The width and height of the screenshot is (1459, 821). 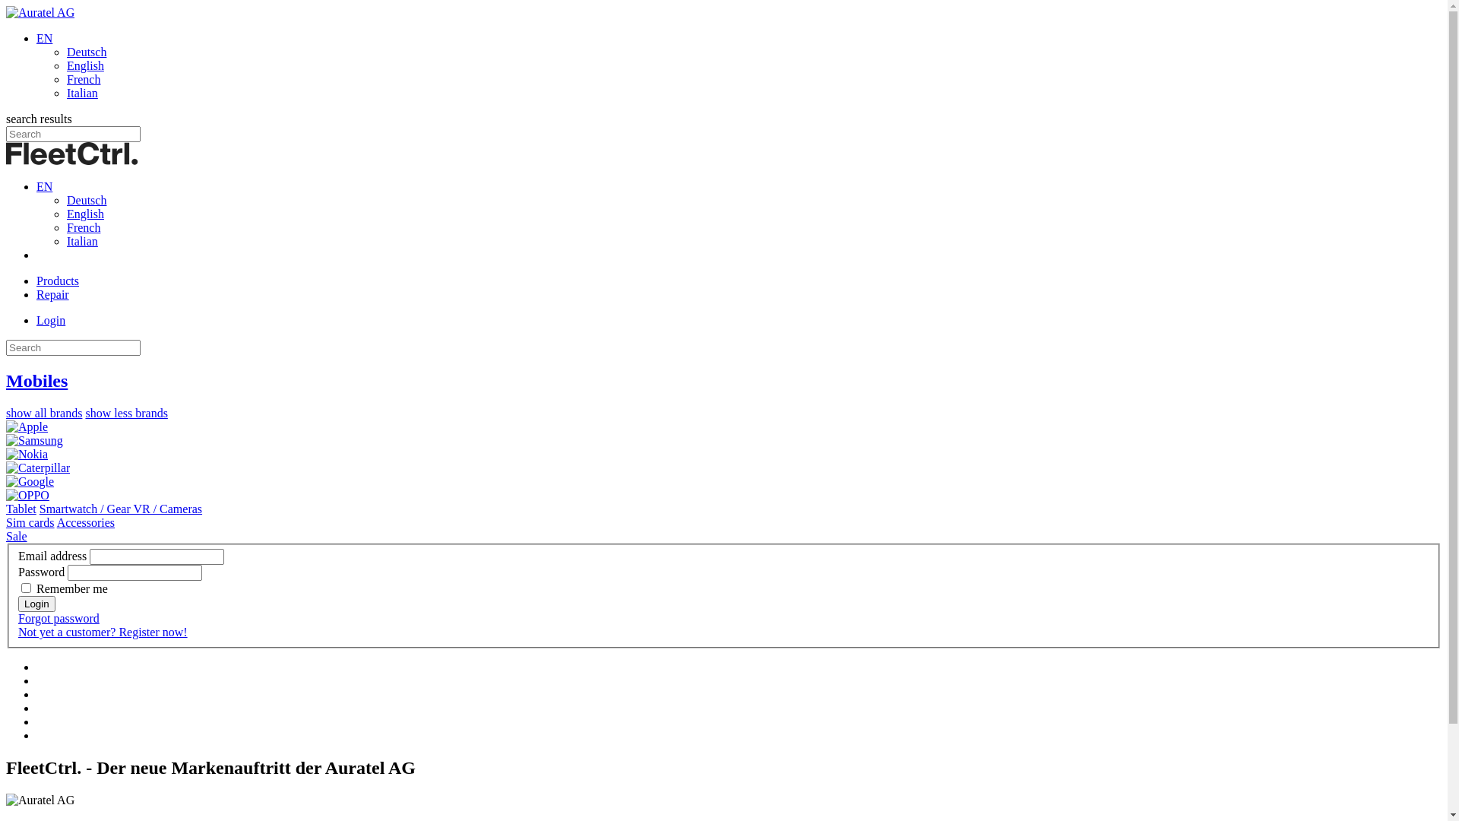 What do you see at coordinates (40, 12) in the screenshot?
I see `Auratel AG` at bounding box center [40, 12].